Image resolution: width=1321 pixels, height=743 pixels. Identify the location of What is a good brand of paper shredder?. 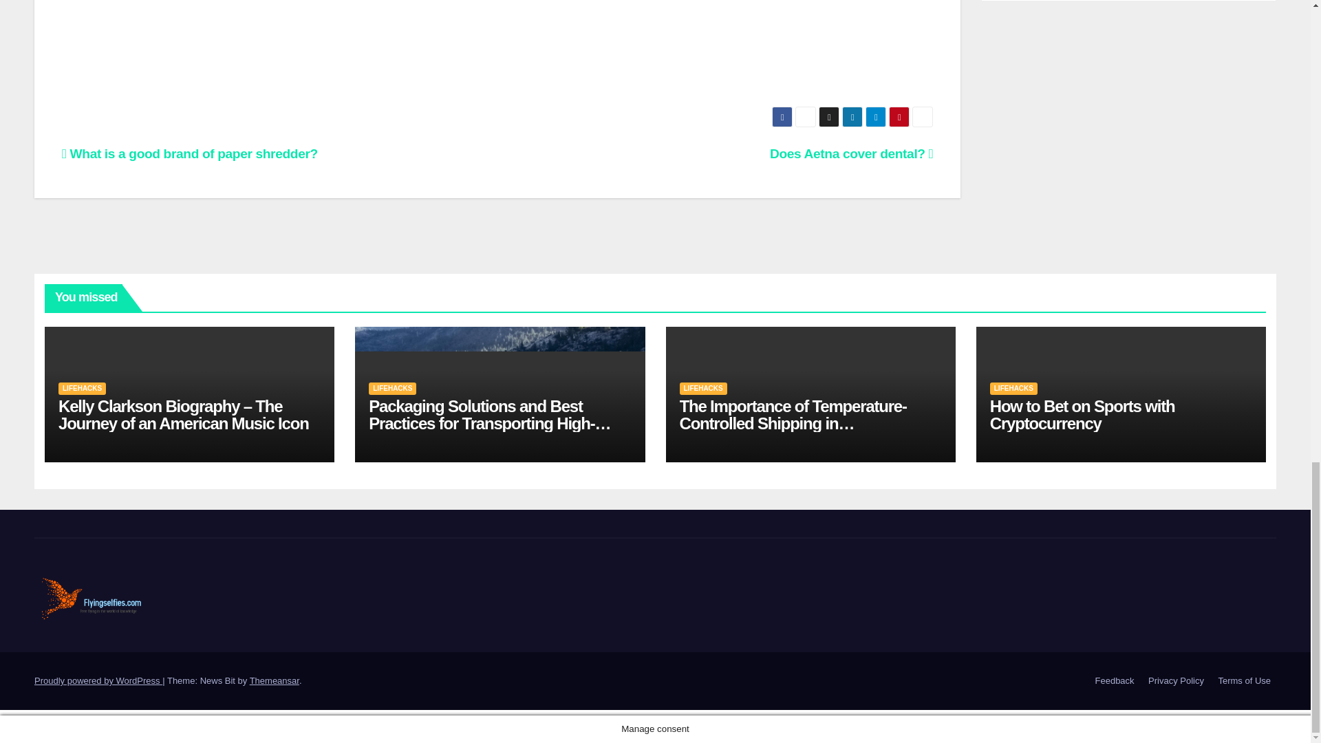
(190, 153).